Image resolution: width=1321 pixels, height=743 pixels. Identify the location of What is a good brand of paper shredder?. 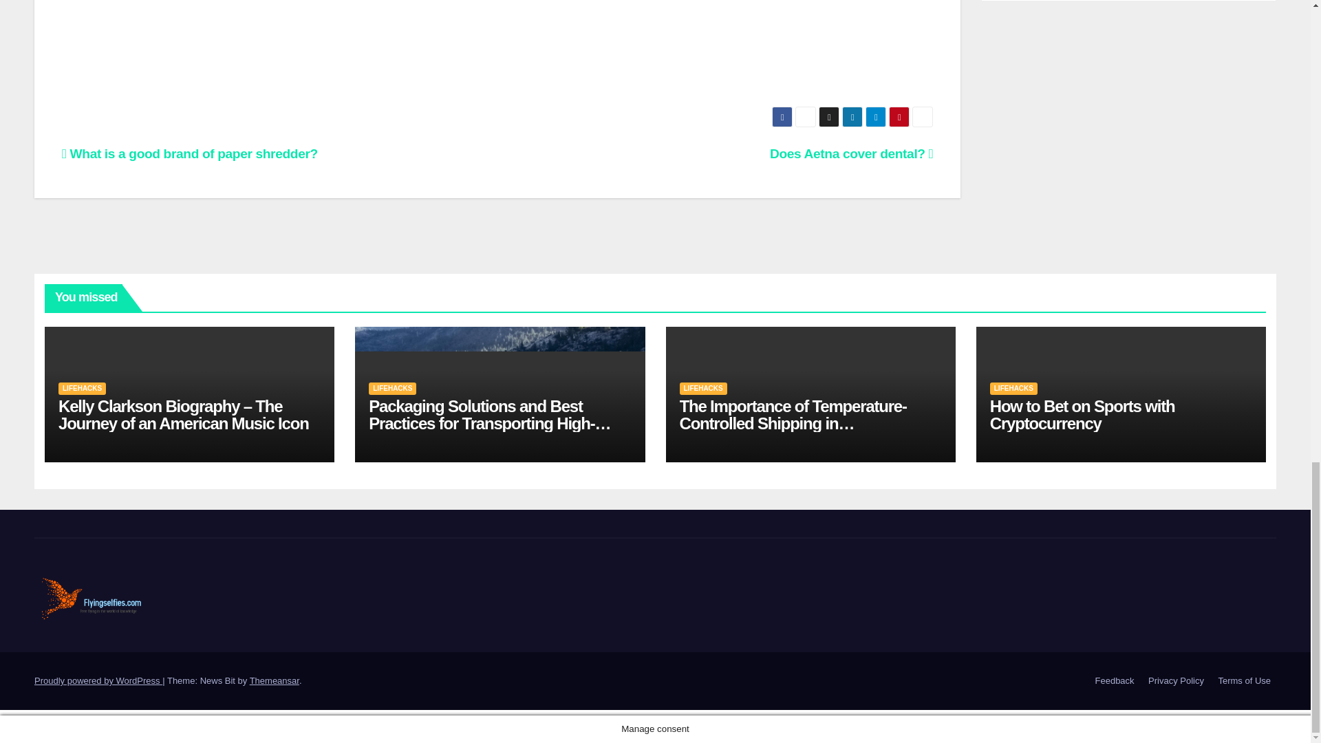
(190, 153).